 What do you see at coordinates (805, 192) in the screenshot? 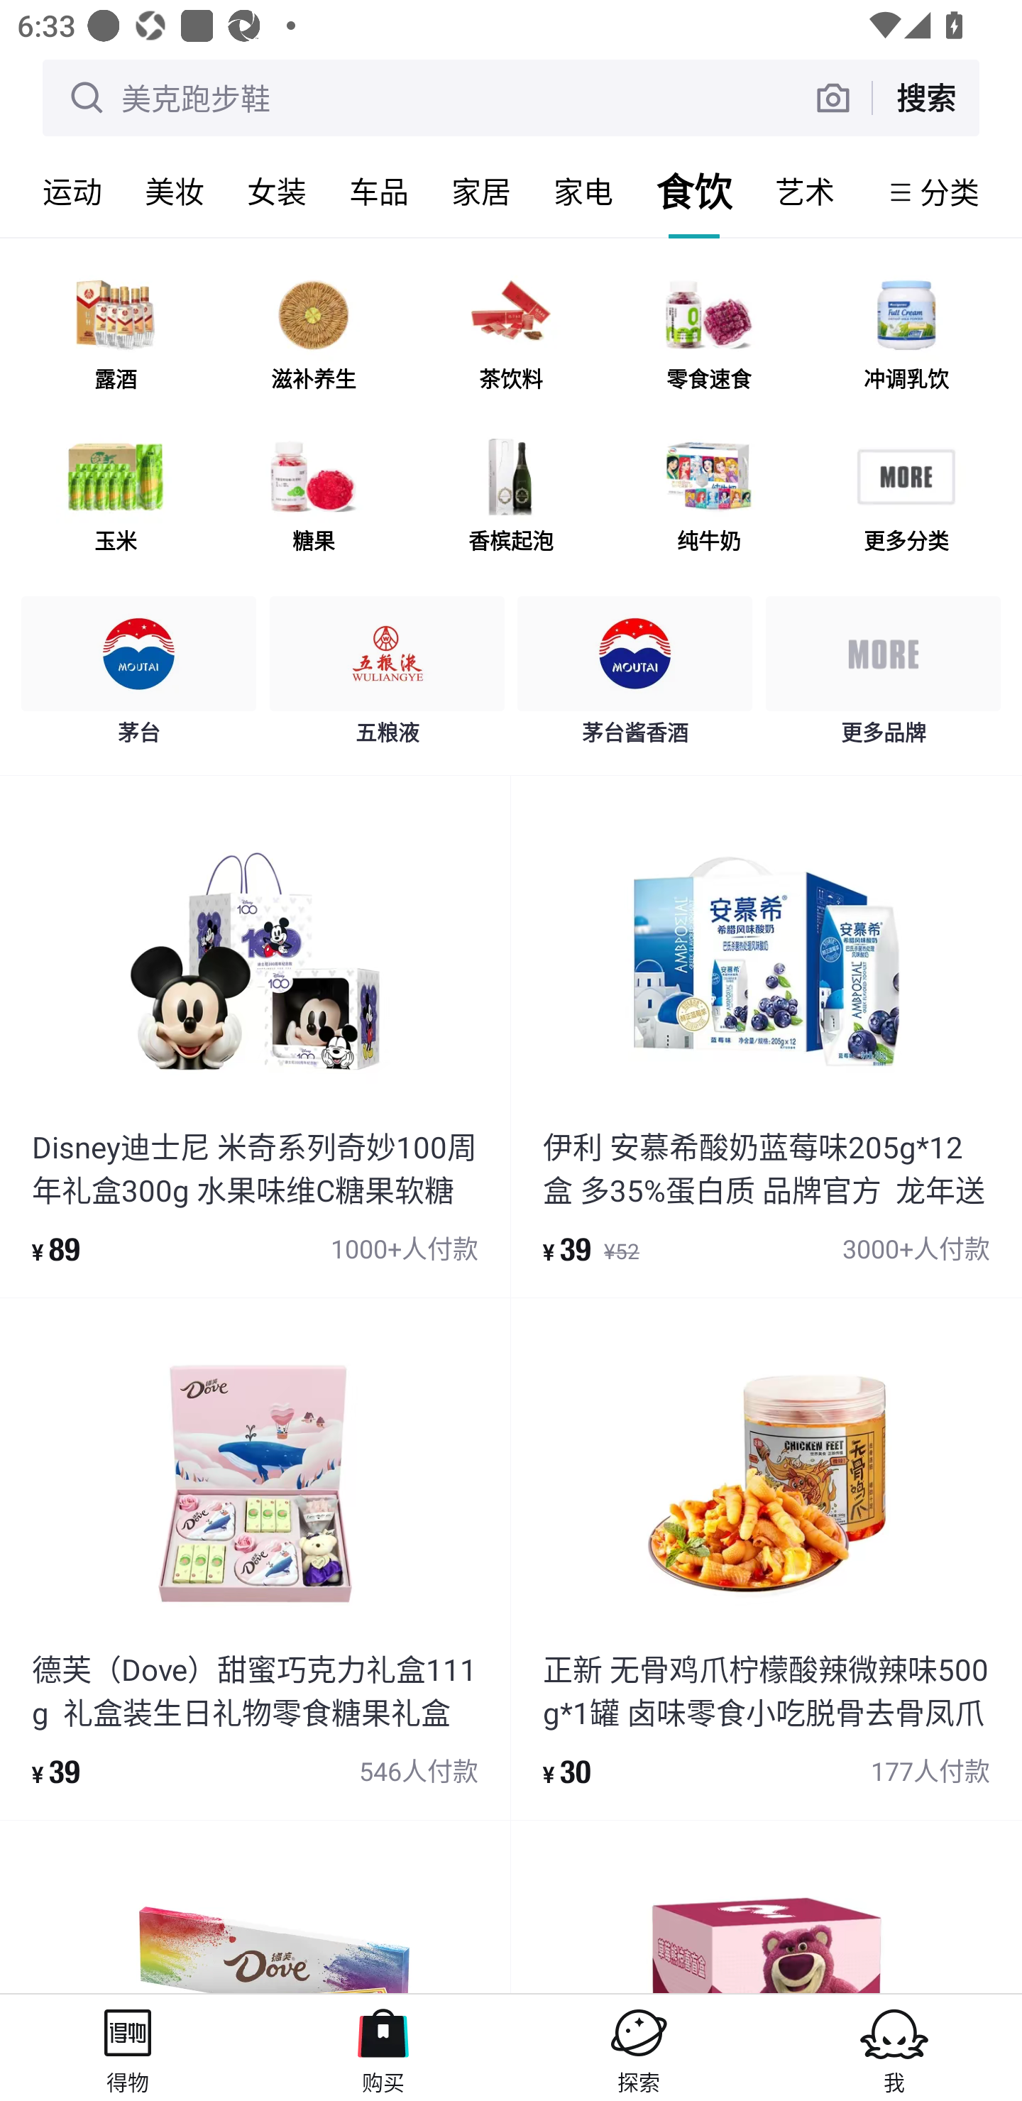
I see `艺术` at bounding box center [805, 192].